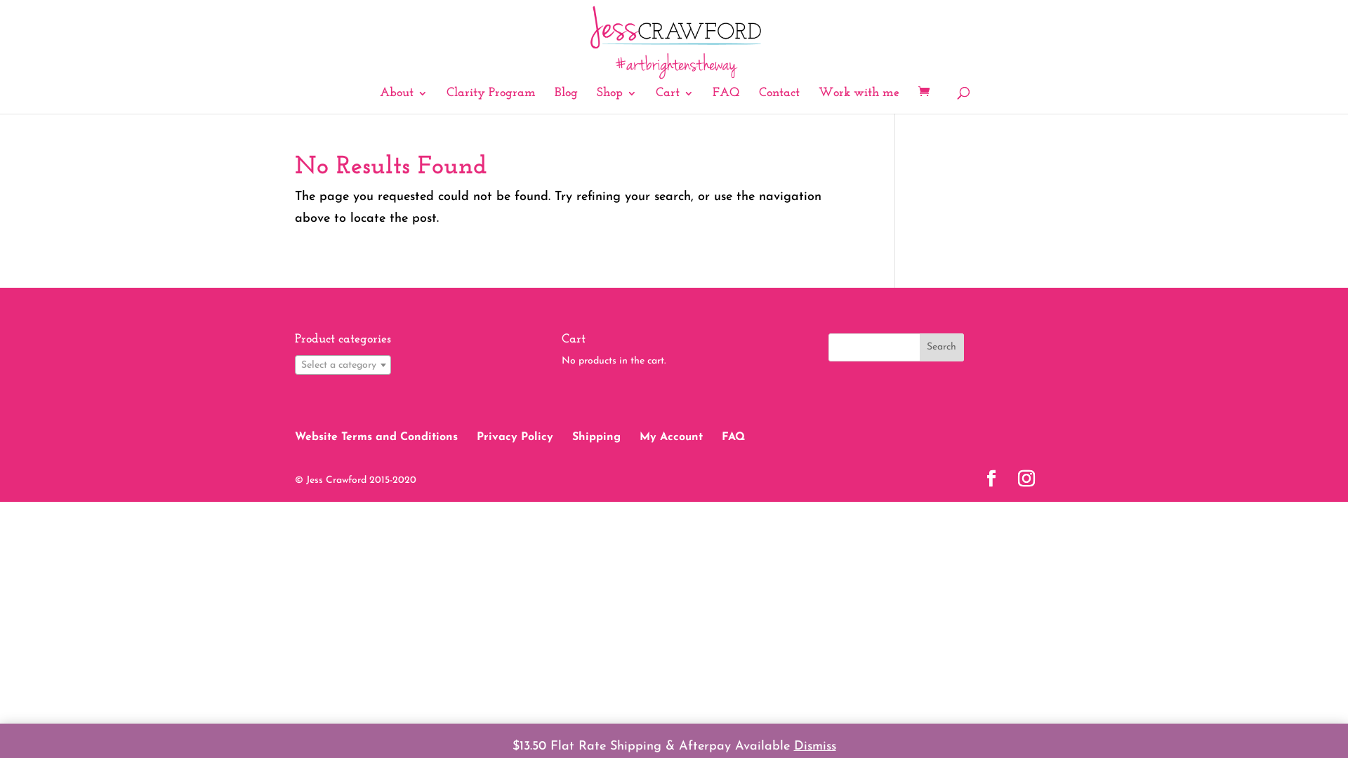 The height and width of the screenshot is (758, 1348). Describe the element at coordinates (491, 101) in the screenshot. I see `Clarity Program` at that location.